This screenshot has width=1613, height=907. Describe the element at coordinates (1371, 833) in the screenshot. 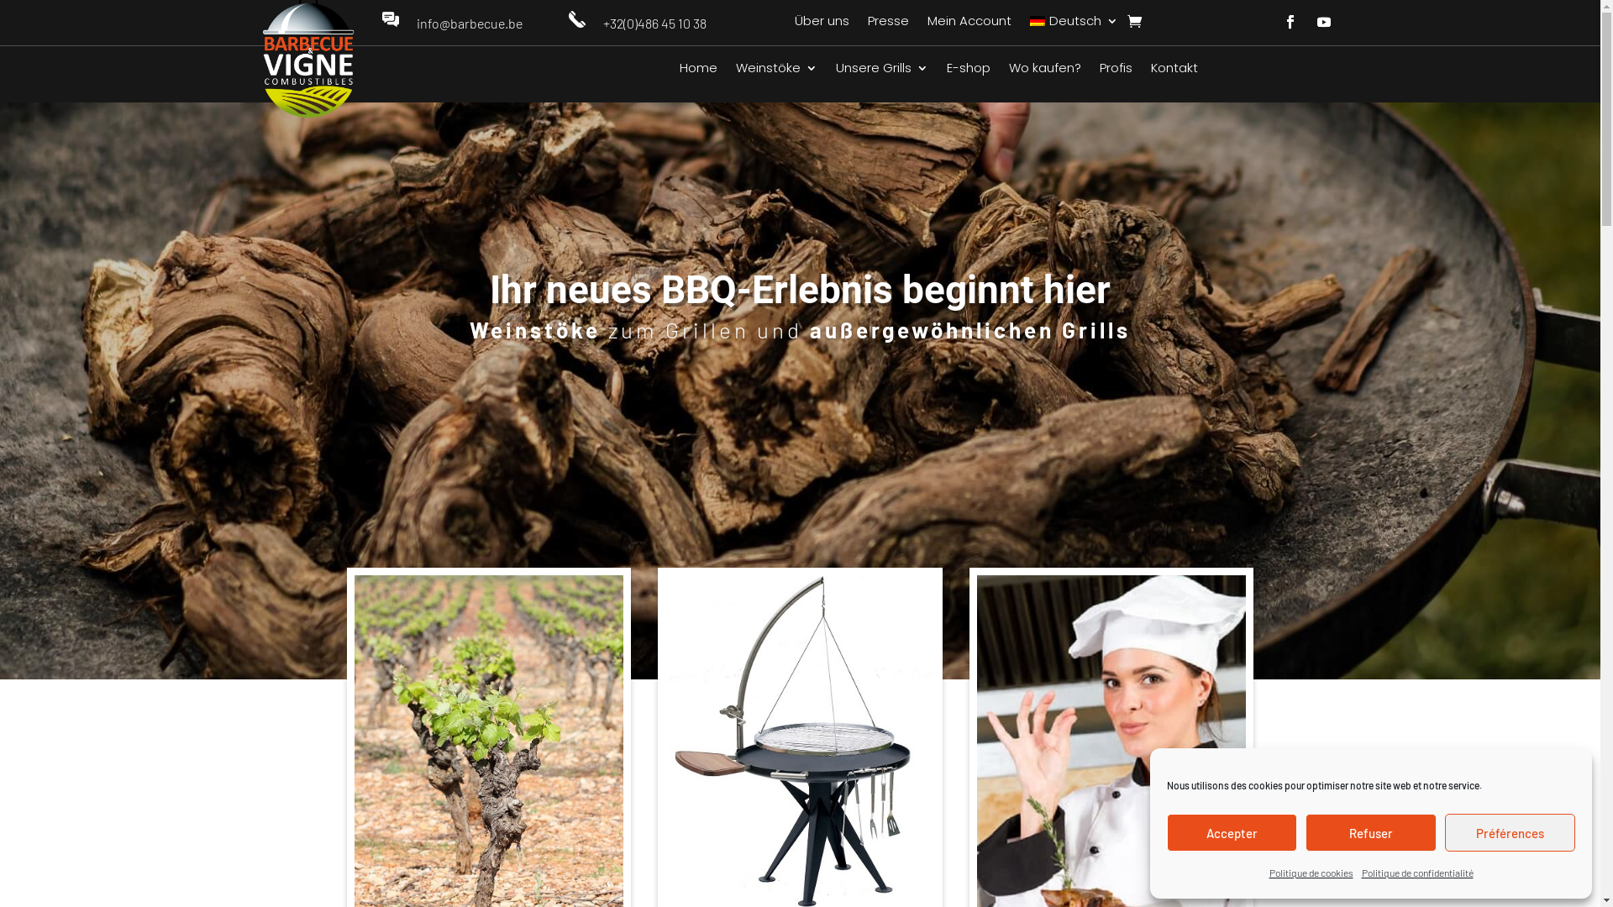

I see `Refuser` at that location.